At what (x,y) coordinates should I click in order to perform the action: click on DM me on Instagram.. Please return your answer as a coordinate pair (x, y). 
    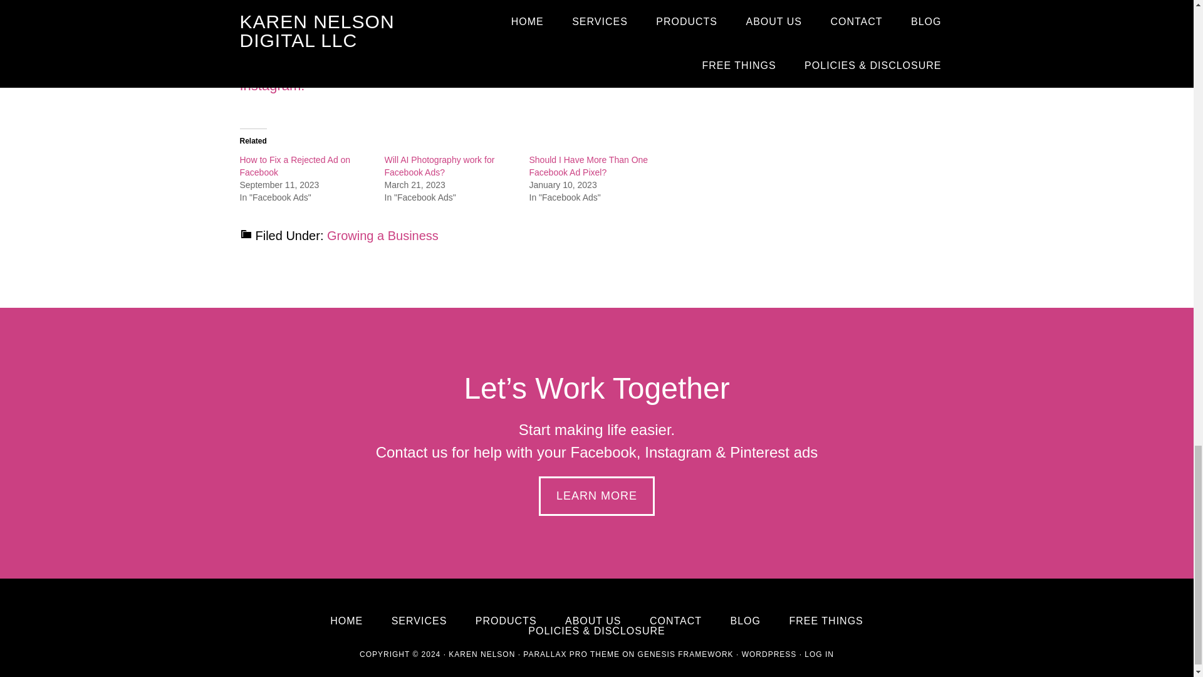
    Looking at the image, I should click on (442, 75).